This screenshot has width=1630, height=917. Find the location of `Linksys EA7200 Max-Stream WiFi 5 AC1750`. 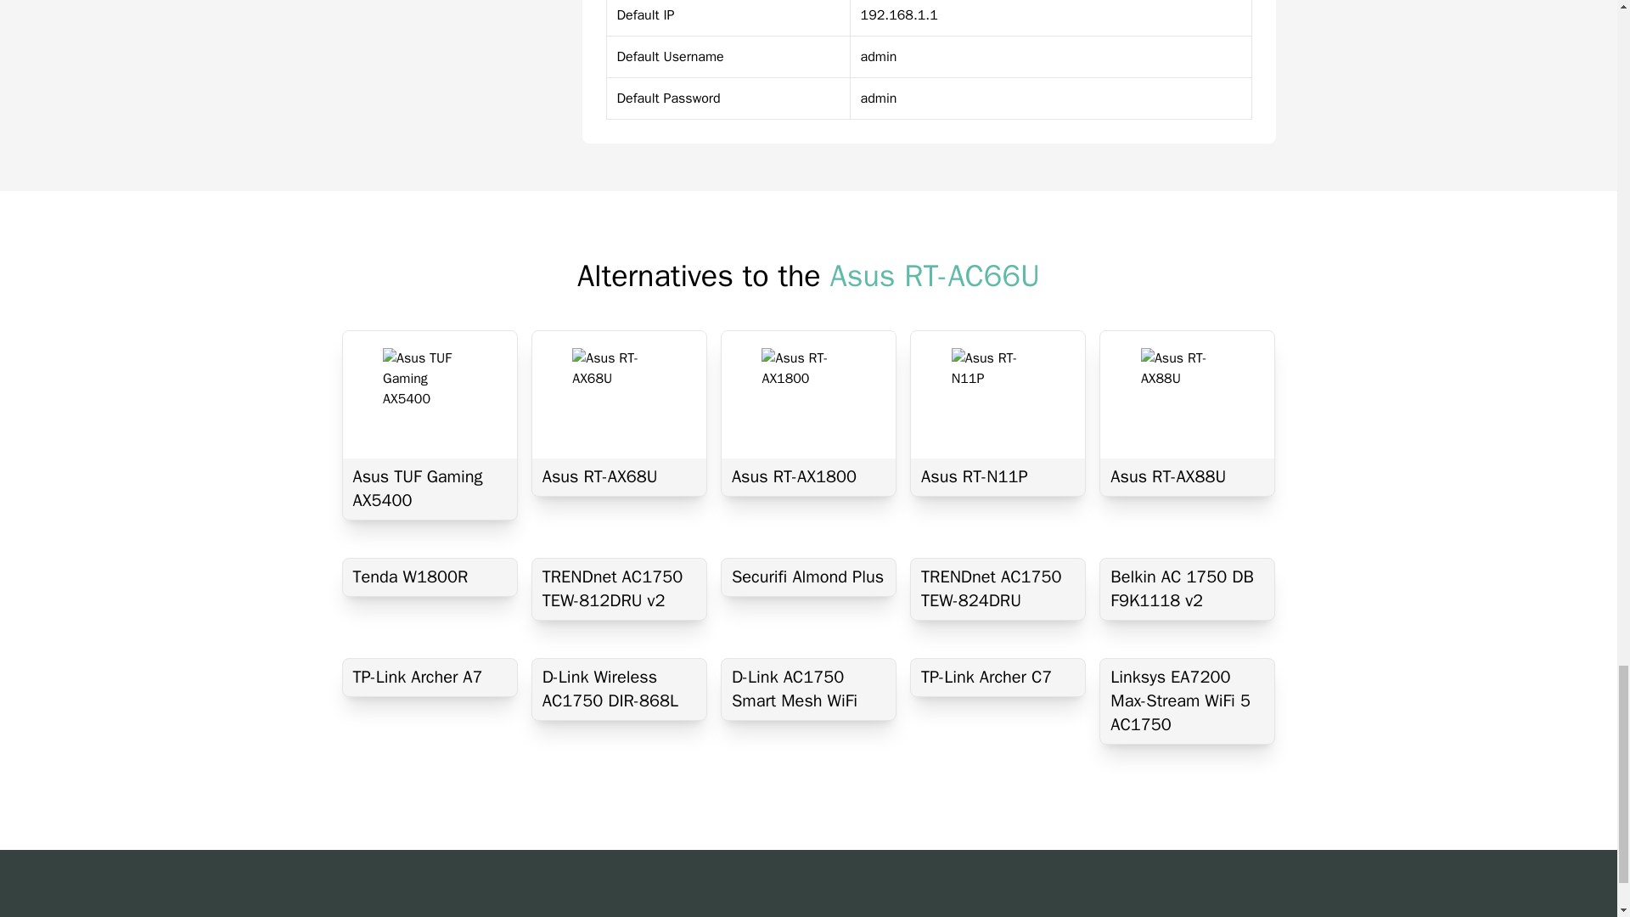

Linksys EA7200 Max-Stream WiFi 5 AC1750 is located at coordinates (1187, 701).